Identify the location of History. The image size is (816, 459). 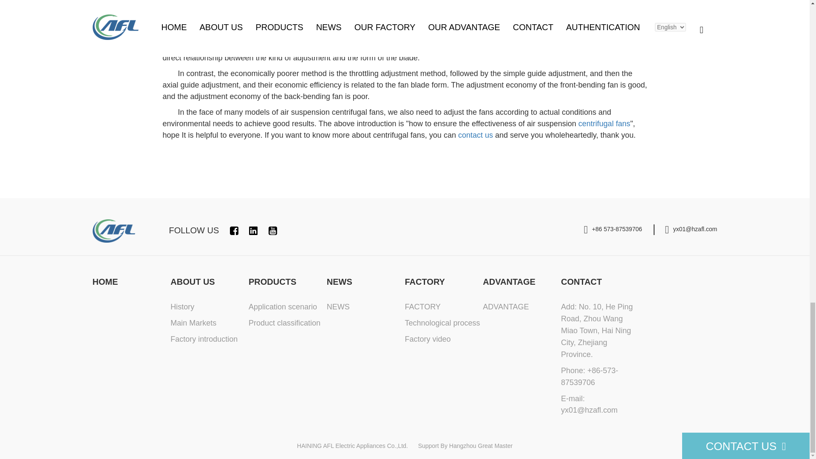
(182, 307).